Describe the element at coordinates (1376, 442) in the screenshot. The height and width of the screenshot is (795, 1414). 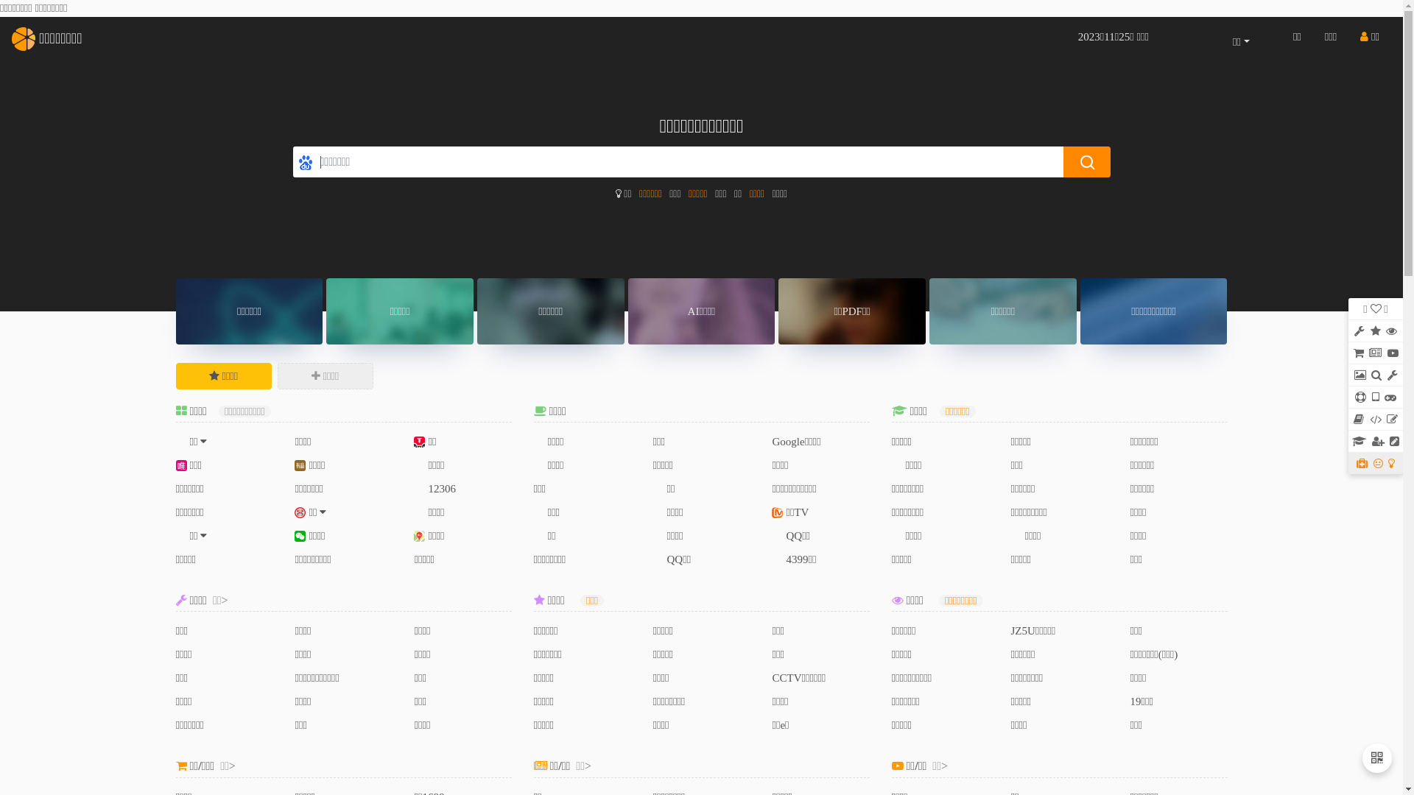
I see `   ` at that location.